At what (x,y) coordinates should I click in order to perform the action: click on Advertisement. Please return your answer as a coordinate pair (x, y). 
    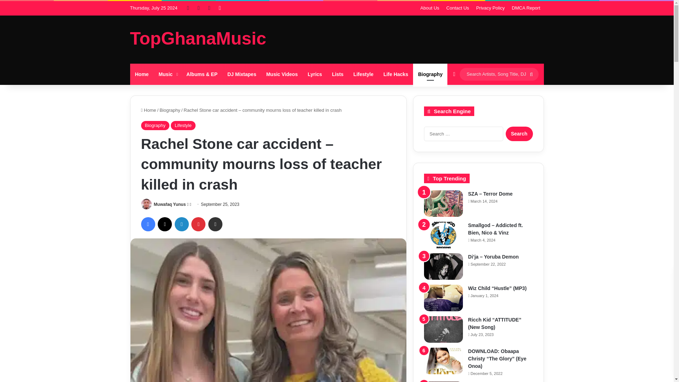
    Looking at the image, I should click on (407, 38).